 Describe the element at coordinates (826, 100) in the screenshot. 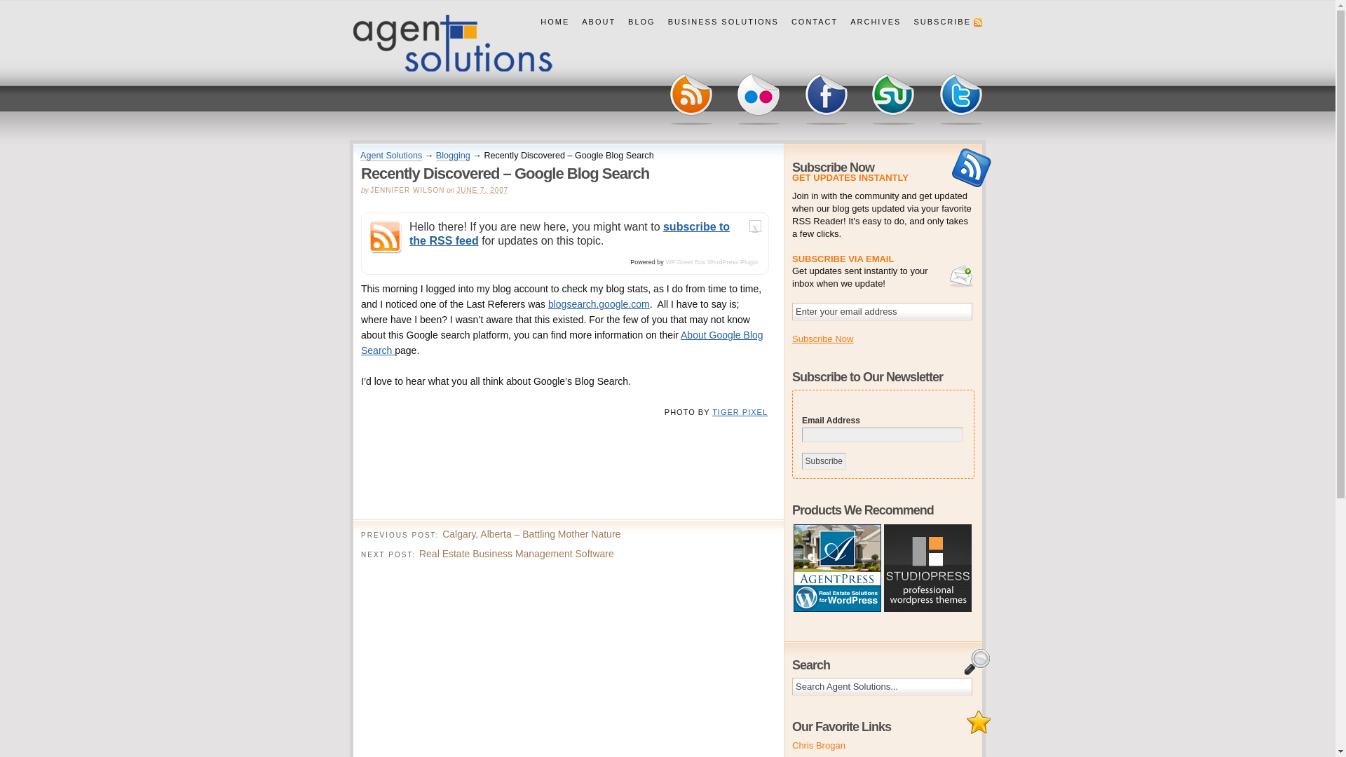

I see `Jennifer Wilson on Facebook` at that location.